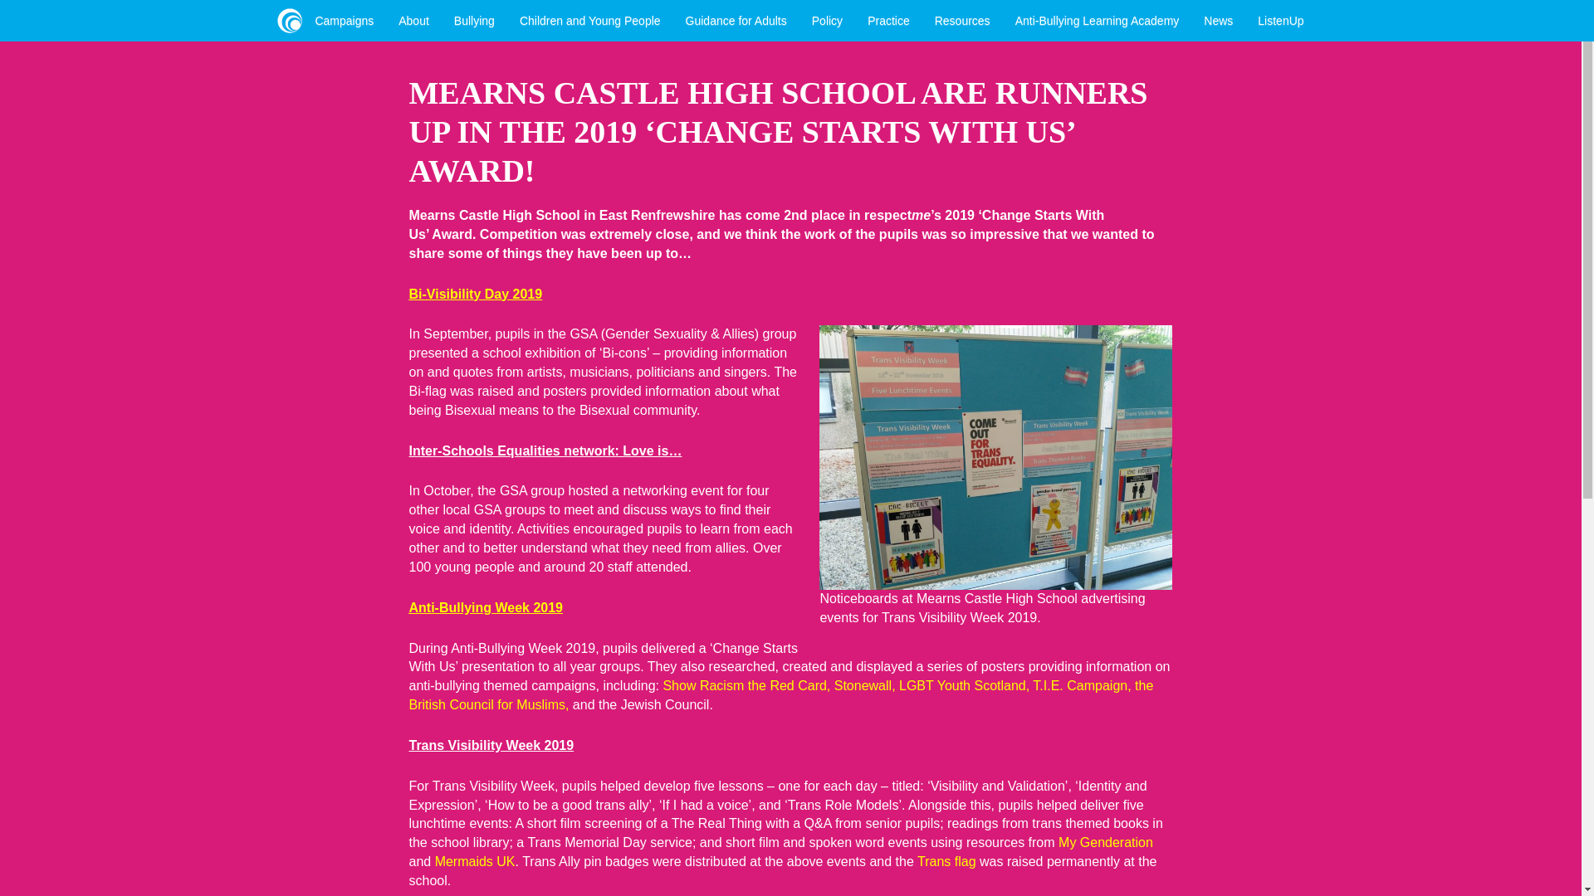 The height and width of the screenshot is (896, 1594). Describe the element at coordinates (413, 14) in the screenshot. I see `About` at that location.